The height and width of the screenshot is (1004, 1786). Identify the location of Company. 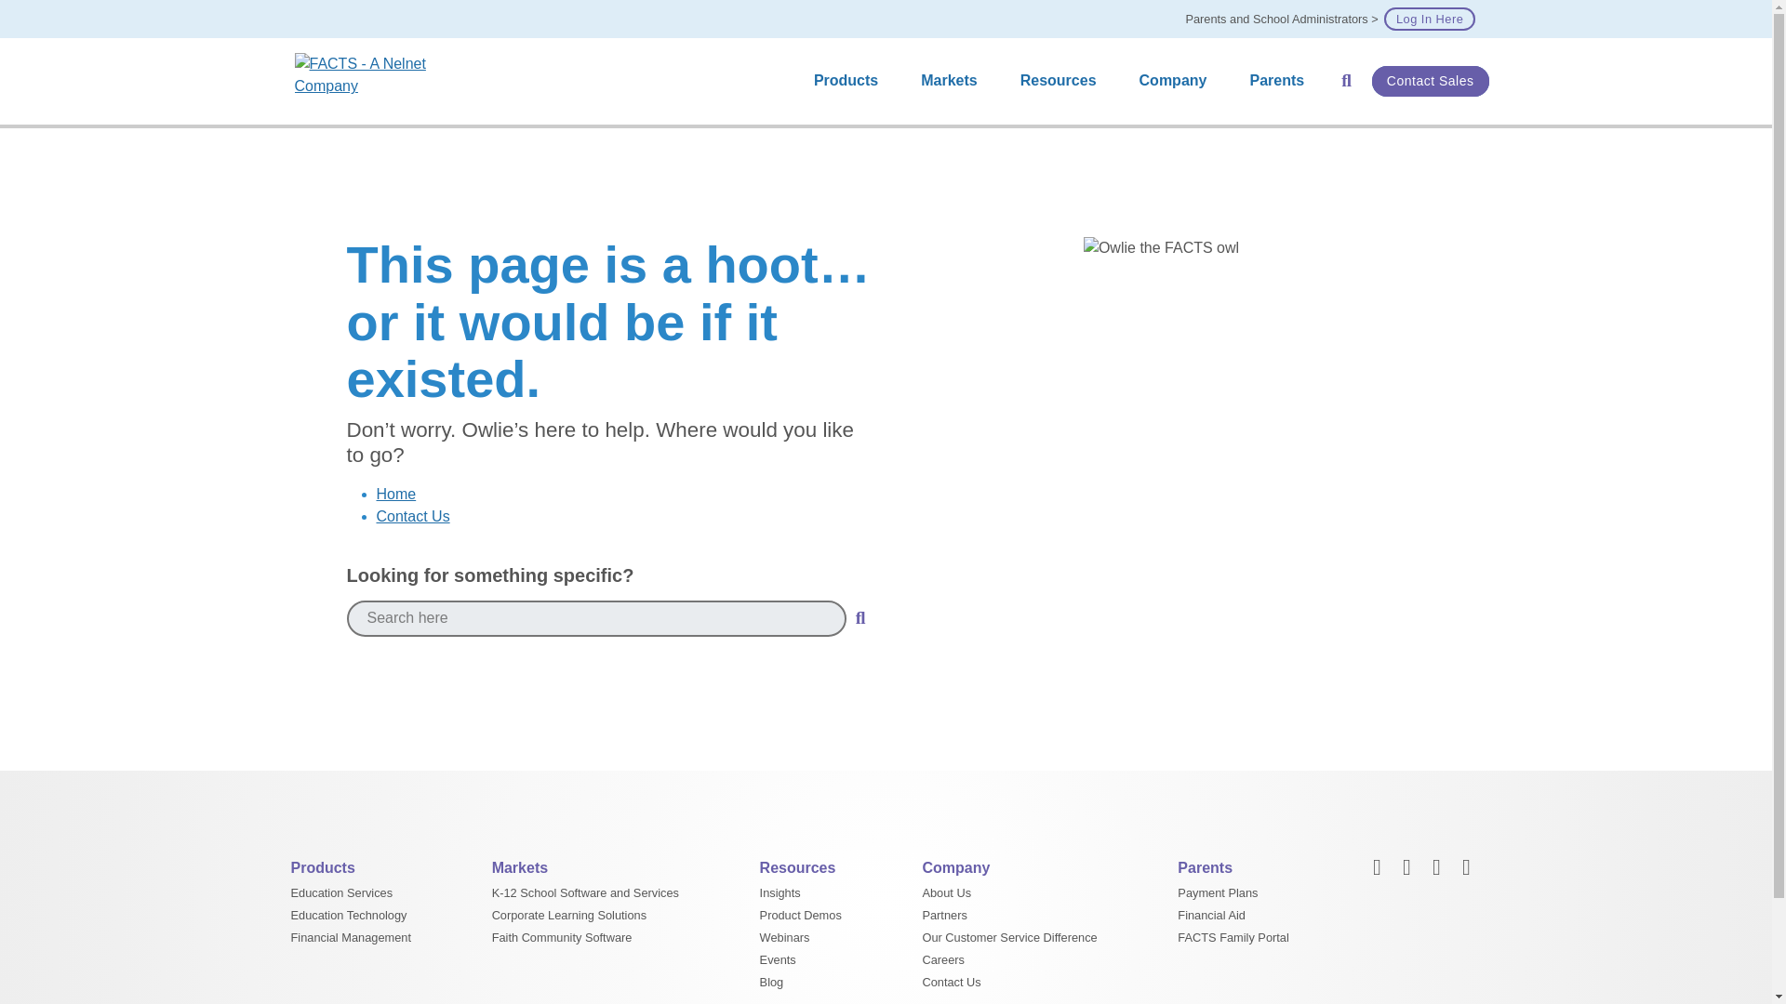
(1178, 81).